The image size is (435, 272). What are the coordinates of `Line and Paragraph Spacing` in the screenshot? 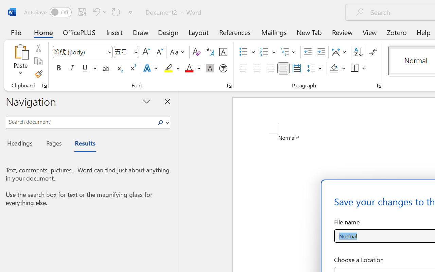 It's located at (315, 68).